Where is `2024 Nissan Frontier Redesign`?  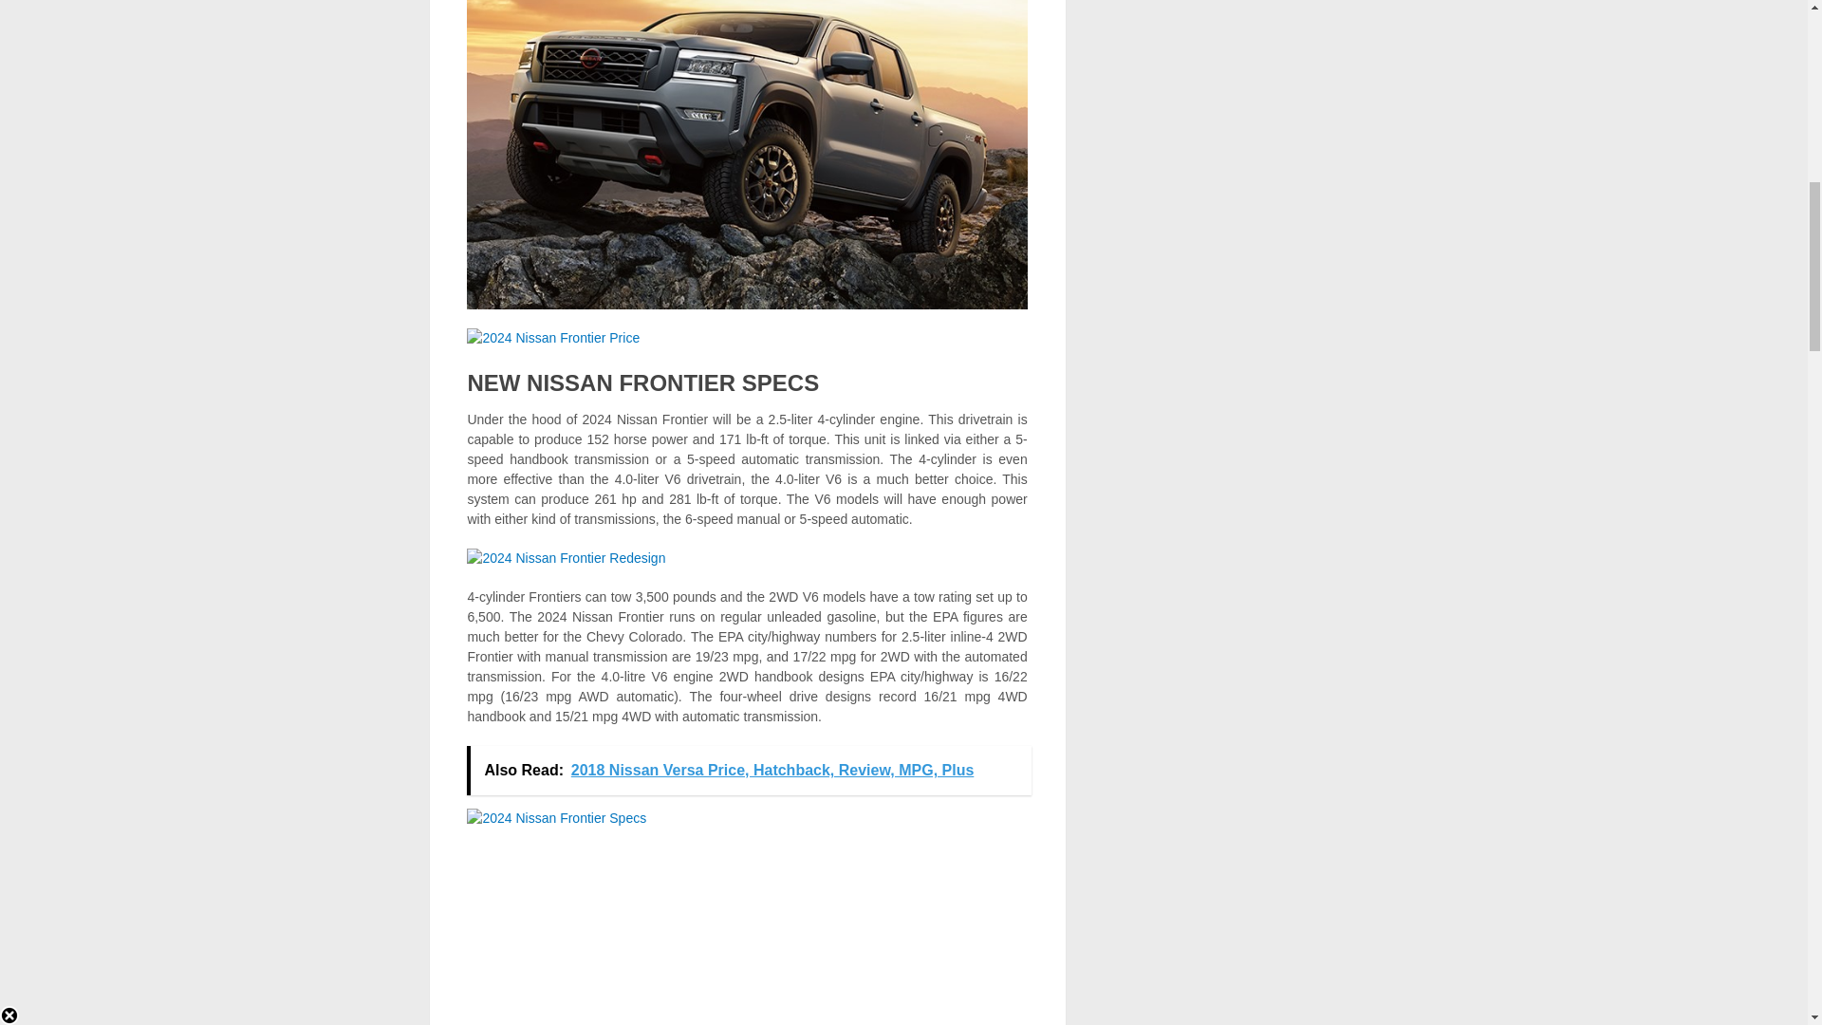 2024 Nissan Frontier Redesign is located at coordinates (566, 558).